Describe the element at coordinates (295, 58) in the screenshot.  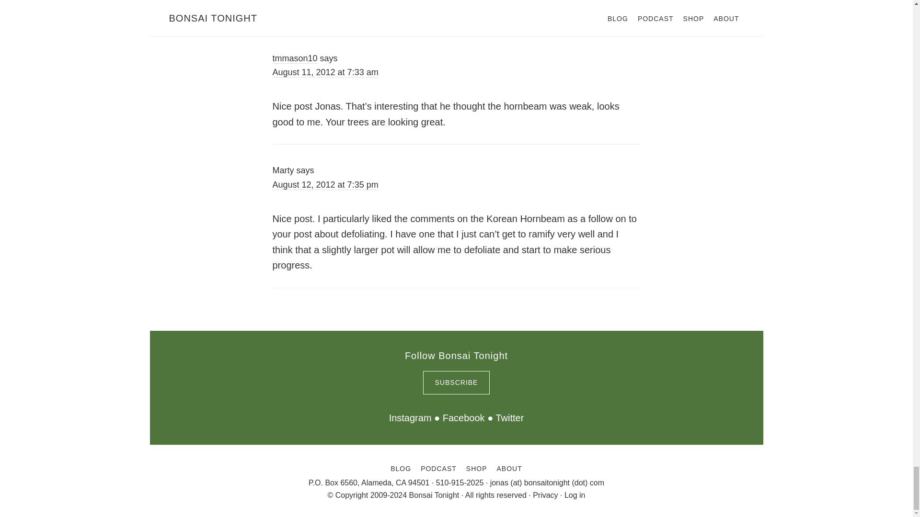
I see `tmmason10` at that location.